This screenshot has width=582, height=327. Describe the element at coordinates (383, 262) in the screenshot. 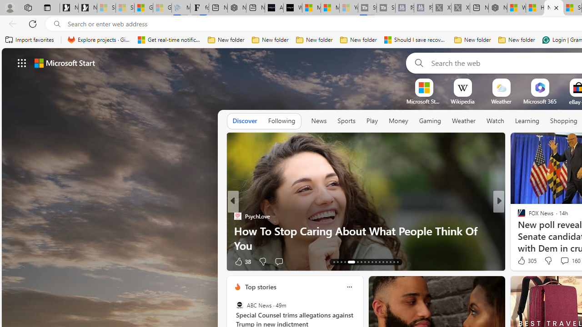

I see `AutomationID: tab-25` at that location.